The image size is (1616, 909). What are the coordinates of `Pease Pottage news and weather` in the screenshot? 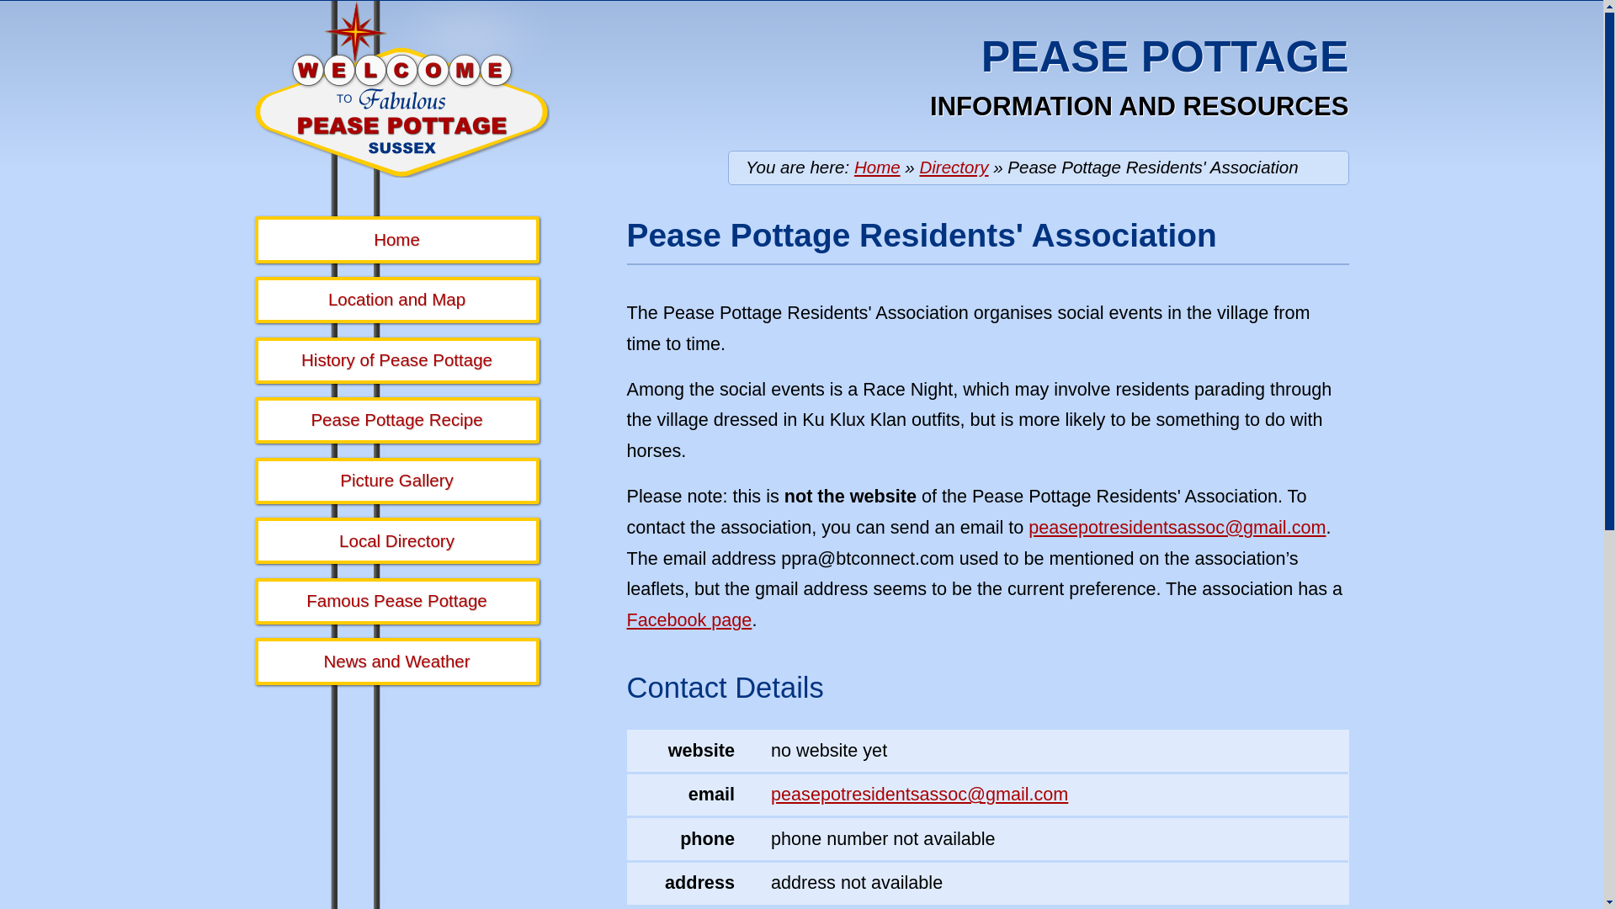 It's located at (396, 662).